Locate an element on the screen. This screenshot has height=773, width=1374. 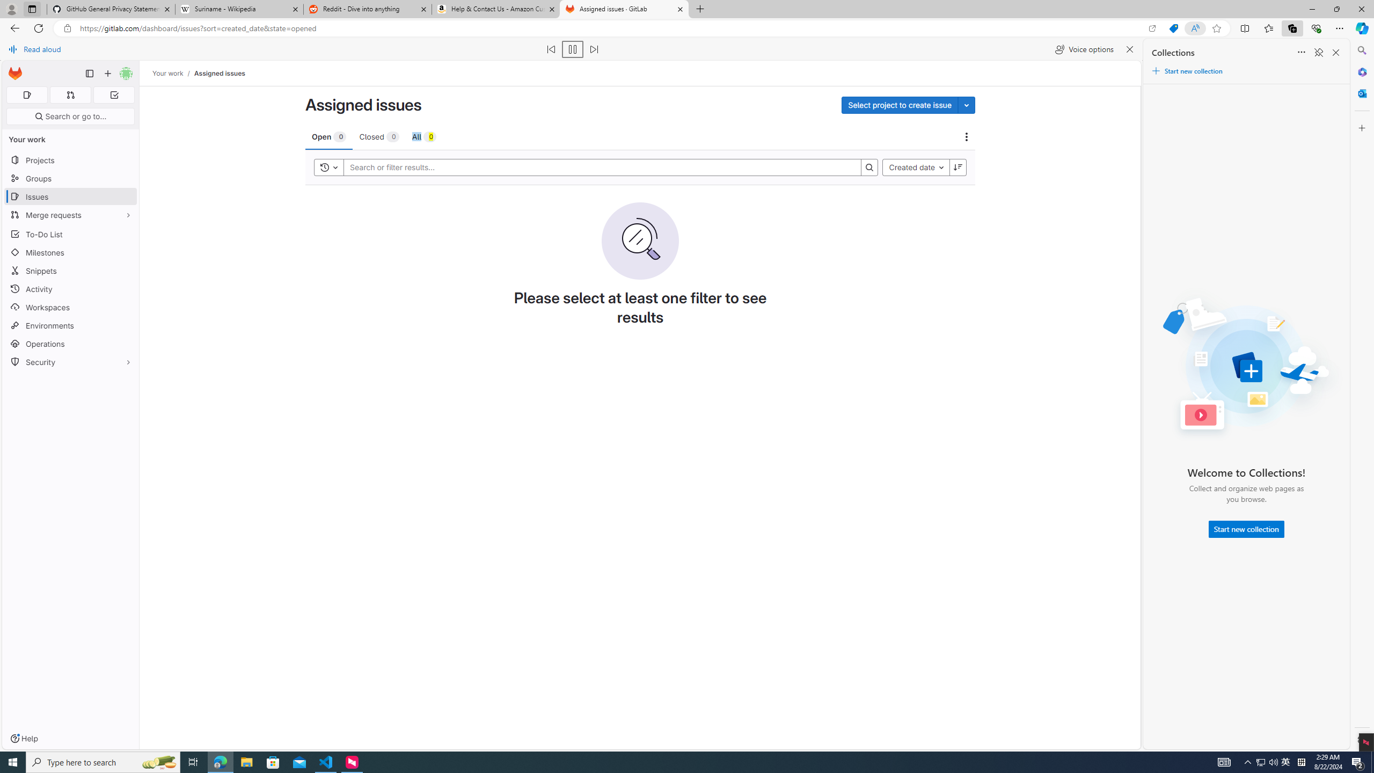
Security is located at coordinates (71, 362).